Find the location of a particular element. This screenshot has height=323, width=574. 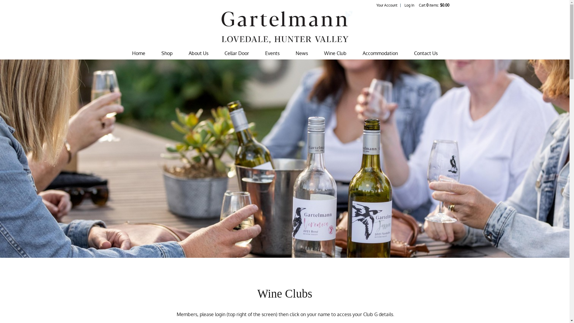

News is located at coordinates (301, 53).